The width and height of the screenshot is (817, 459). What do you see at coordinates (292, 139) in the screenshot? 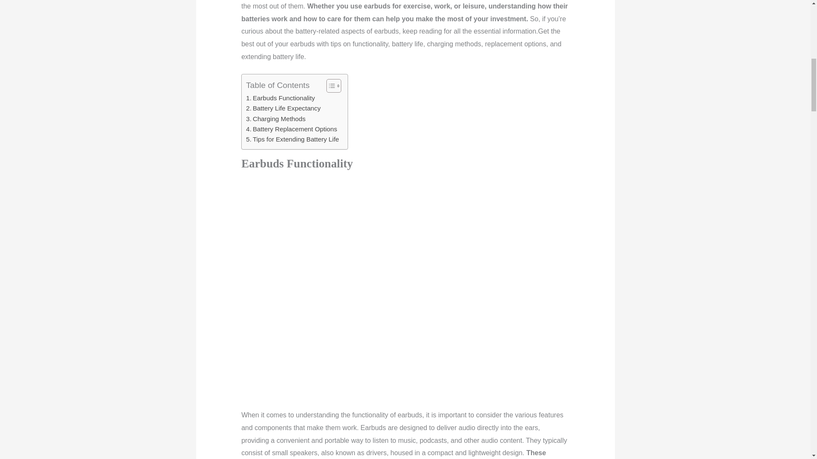
I see `Tips for Extending Battery Life` at bounding box center [292, 139].